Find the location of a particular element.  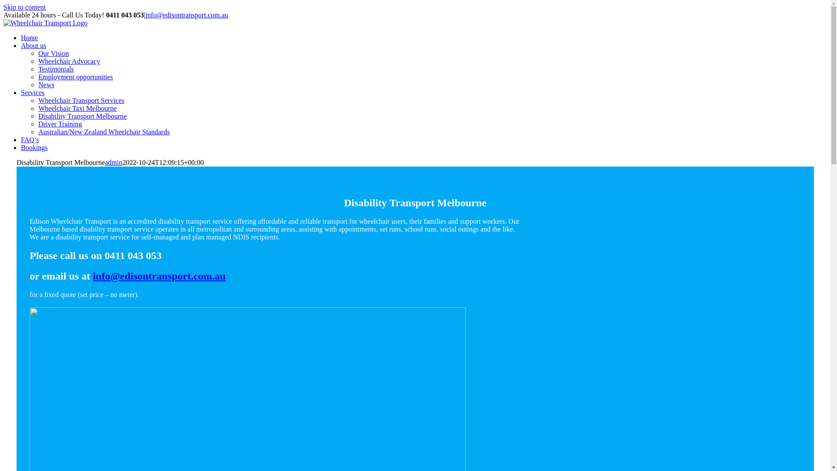

Driver Training is located at coordinates (60, 124).